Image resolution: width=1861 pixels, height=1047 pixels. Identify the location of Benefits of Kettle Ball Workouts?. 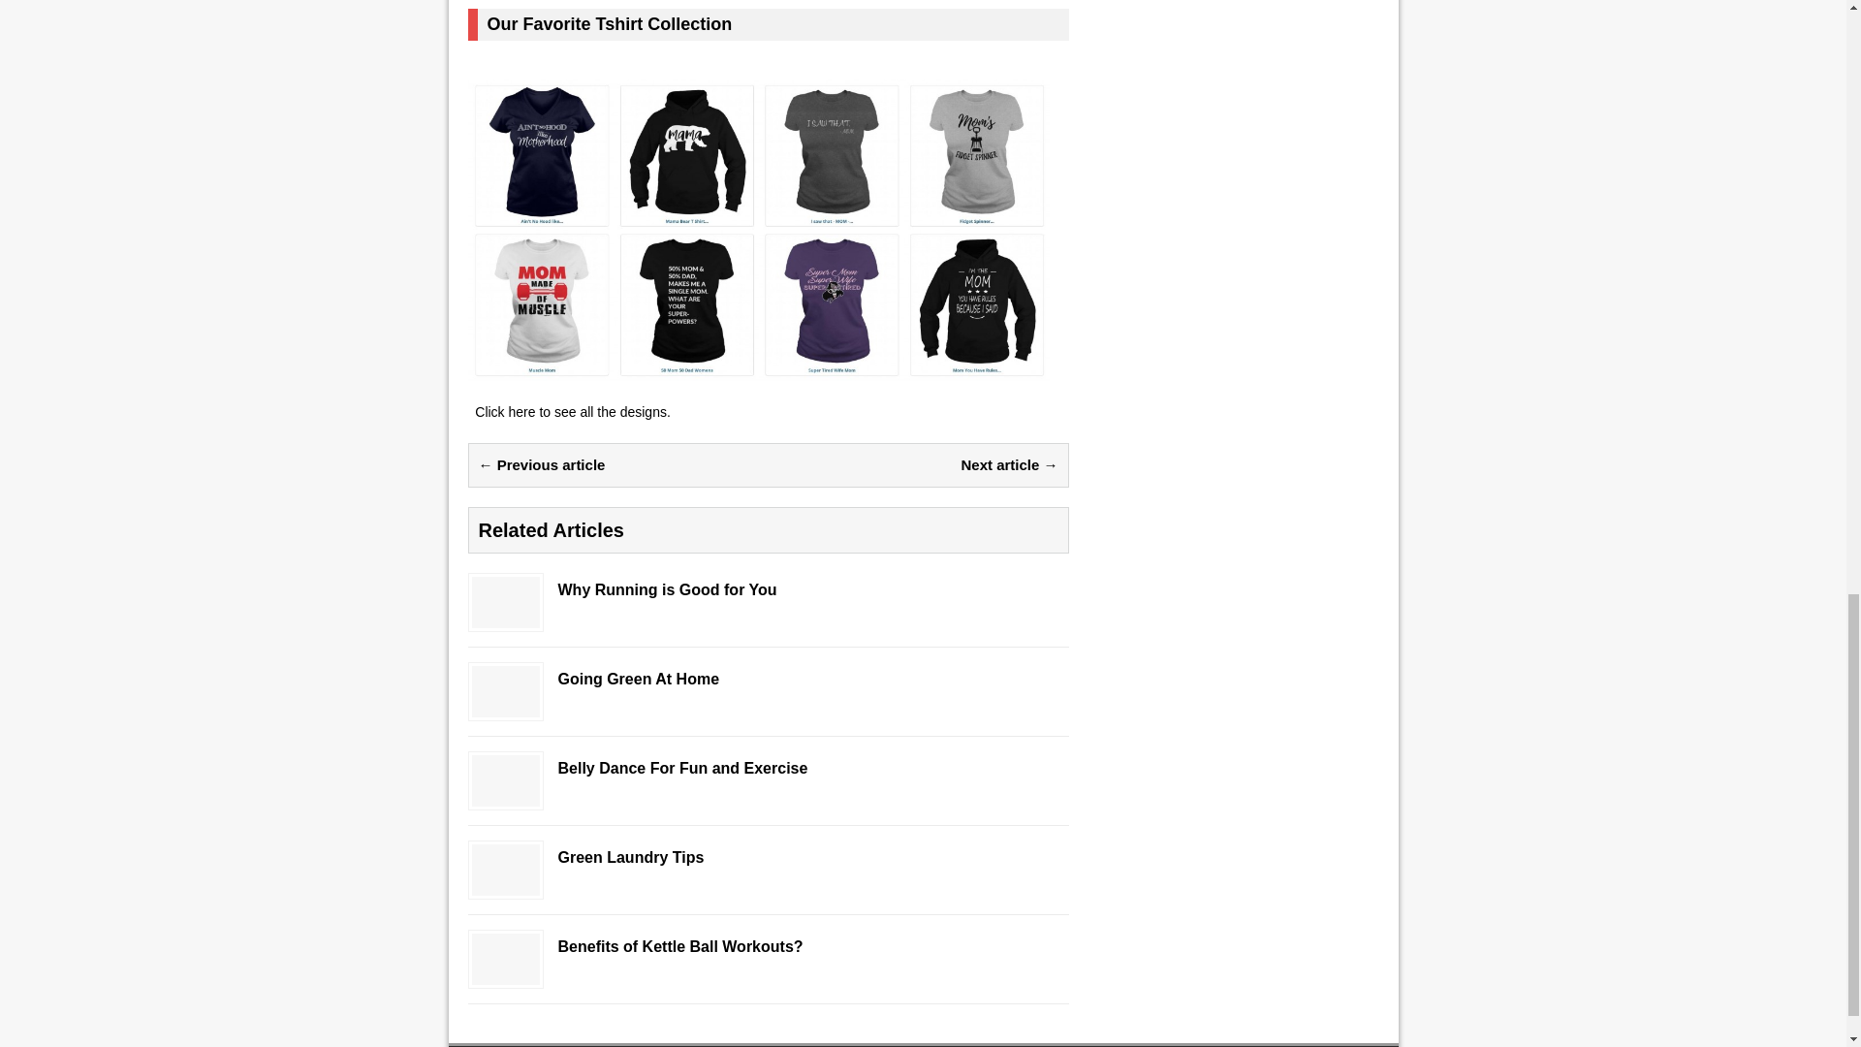
(768, 946).